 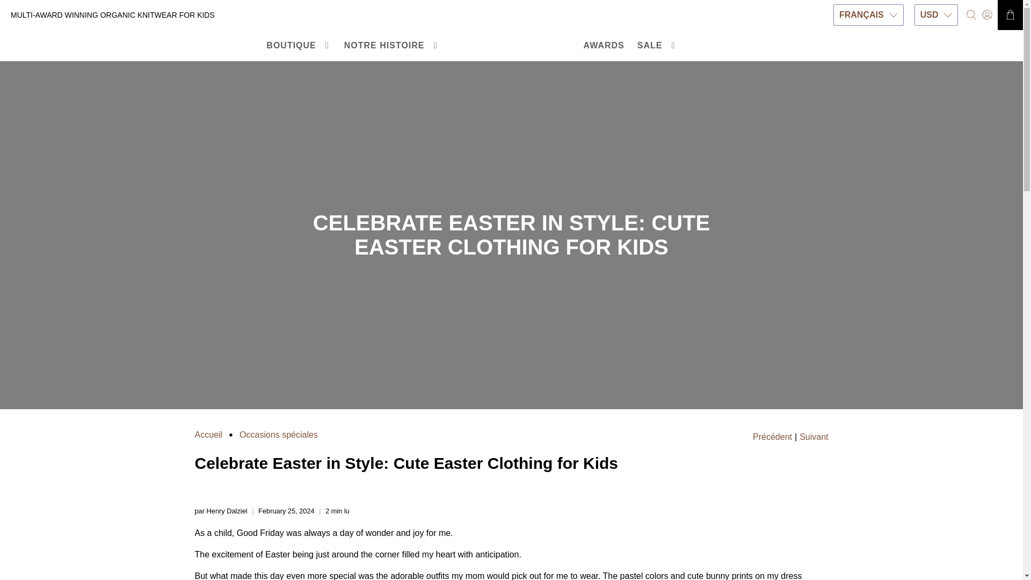 I want to click on EUR, so click(x=936, y=142).